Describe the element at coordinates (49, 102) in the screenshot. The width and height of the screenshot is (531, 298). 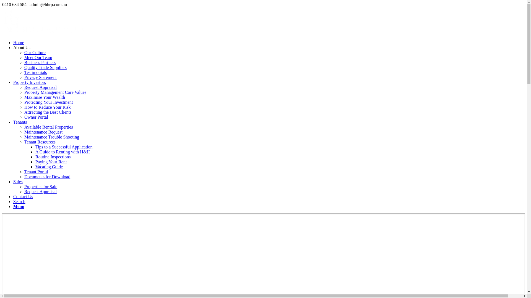
I see `Protecting Your Investment` at that location.